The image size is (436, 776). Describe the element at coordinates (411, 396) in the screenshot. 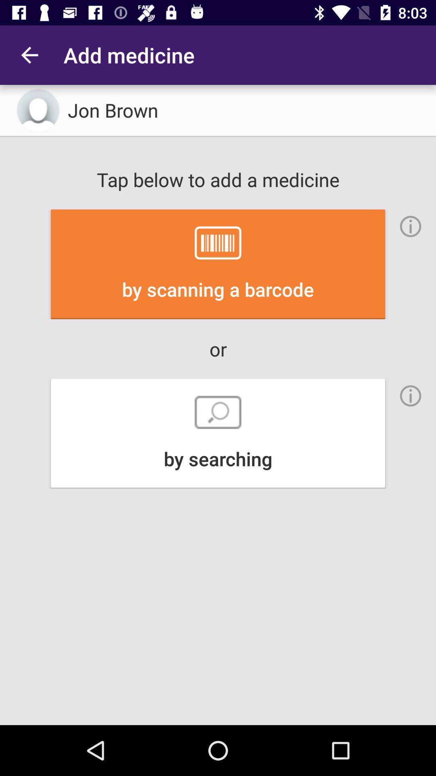

I see `more information` at that location.